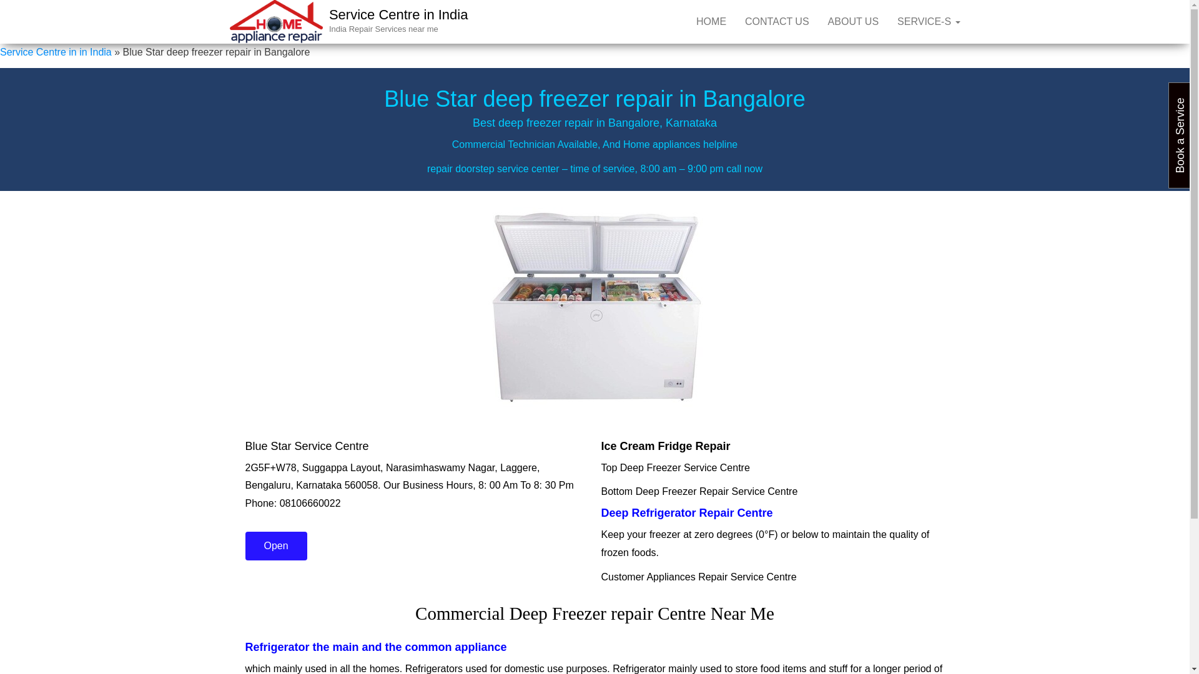 The height and width of the screenshot is (674, 1199). I want to click on Service Centre in India, so click(398, 14).